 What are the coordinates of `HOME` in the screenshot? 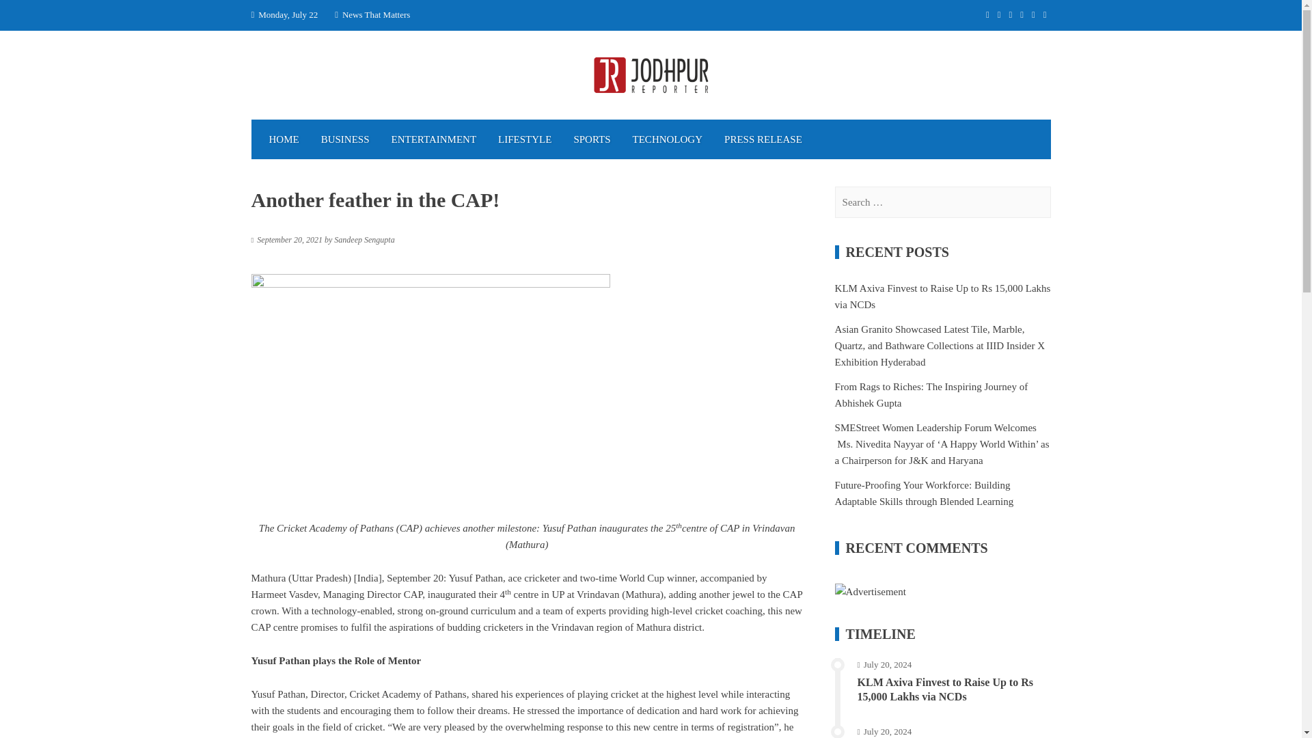 It's located at (284, 139).